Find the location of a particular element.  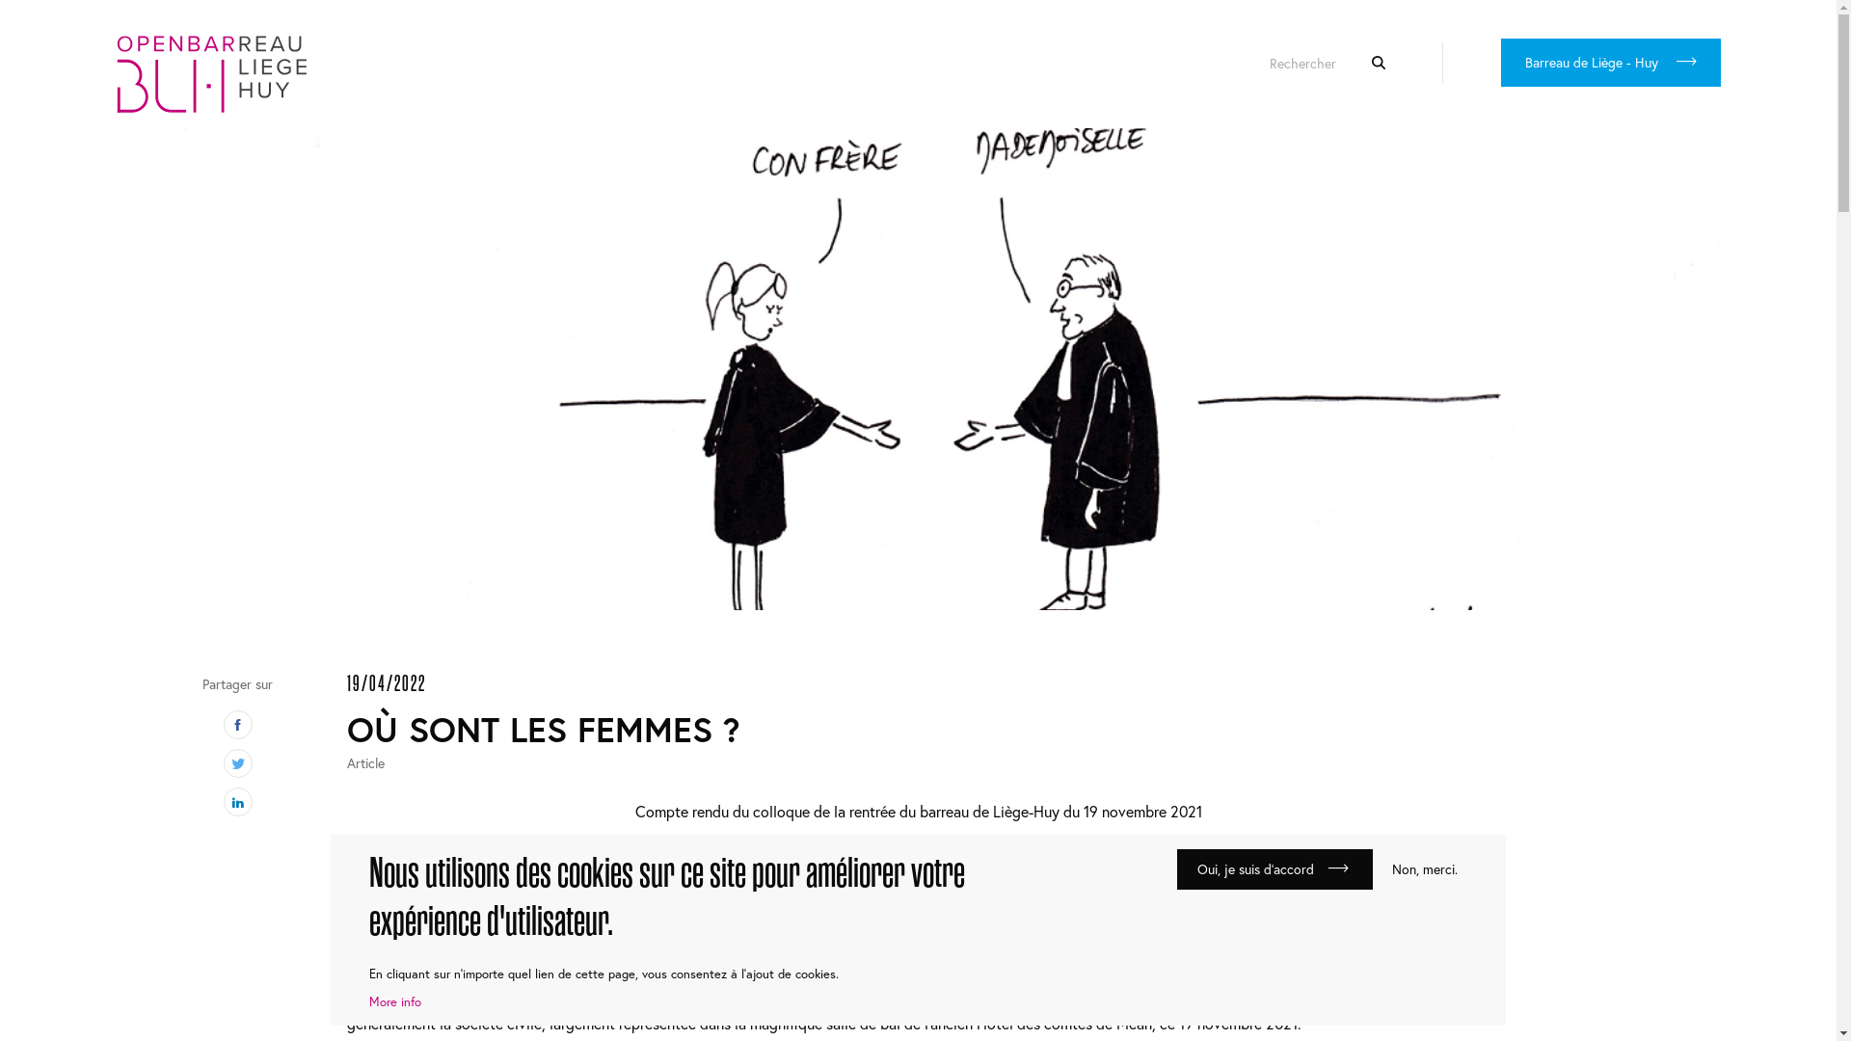

Apply is located at coordinates (1379, 63).